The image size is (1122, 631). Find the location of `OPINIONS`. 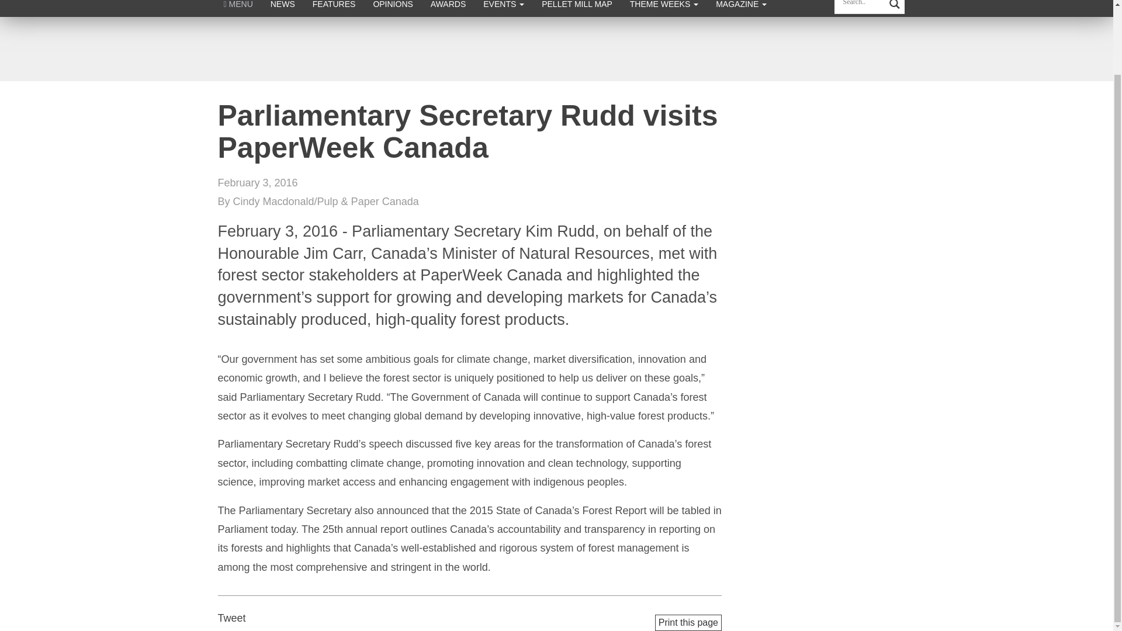

OPINIONS is located at coordinates (393, 8).